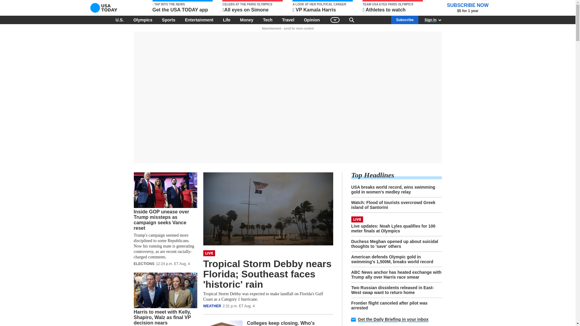 This screenshot has width=580, height=326. Describe the element at coordinates (169, 20) in the screenshot. I see `Sports` at that location.